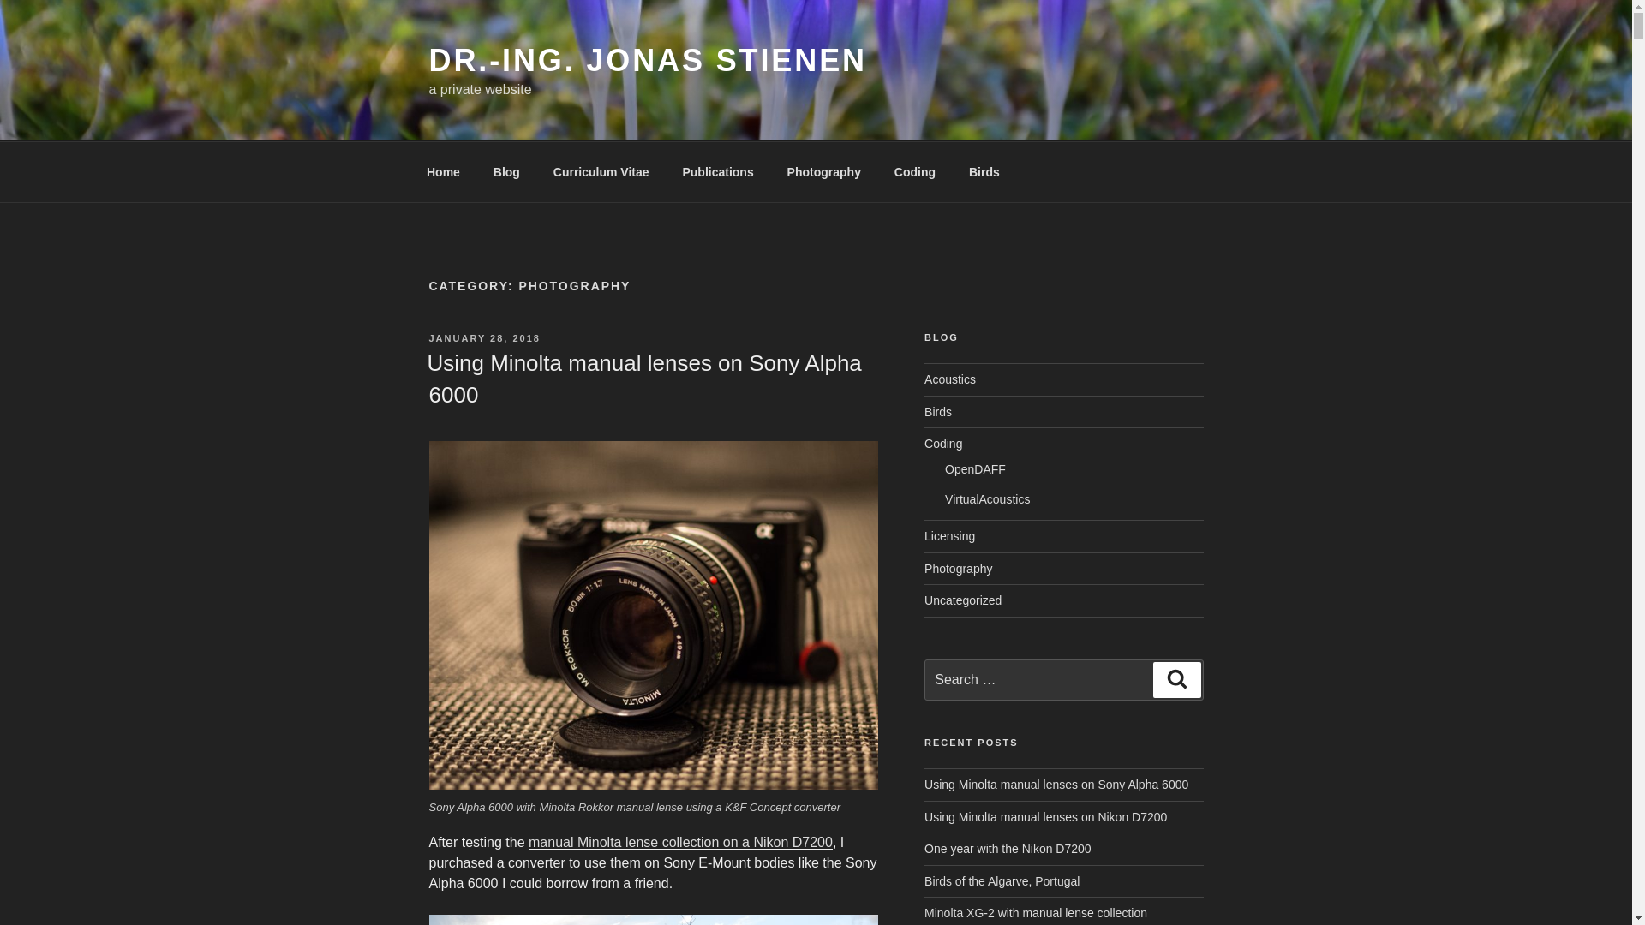  What do you see at coordinates (680, 843) in the screenshot?
I see `manual Minolta lense collection on a Nikon D7200` at bounding box center [680, 843].